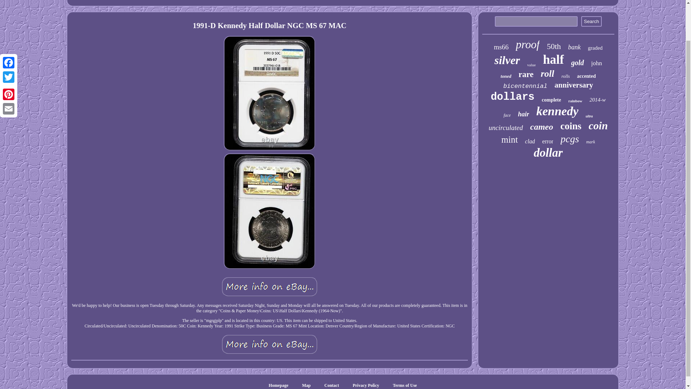 Image resolution: width=691 pixels, height=389 pixels. What do you see at coordinates (554, 46) in the screenshot?
I see `50th` at bounding box center [554, 46].